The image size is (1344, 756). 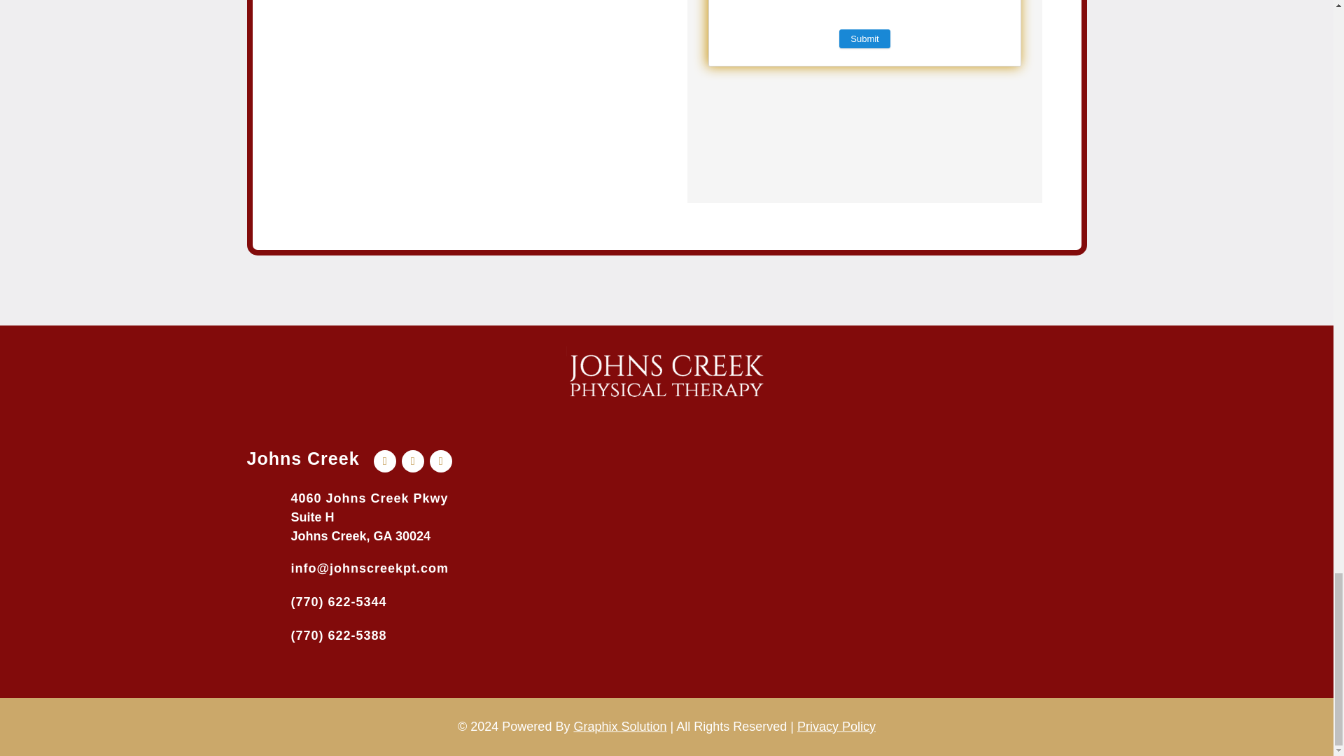 What do you see at coordinates (666, 375) in the screenshot?
I see `Johns-Creek-Physical-Therapy-White-logo-01` at bounding box center [666, 375].